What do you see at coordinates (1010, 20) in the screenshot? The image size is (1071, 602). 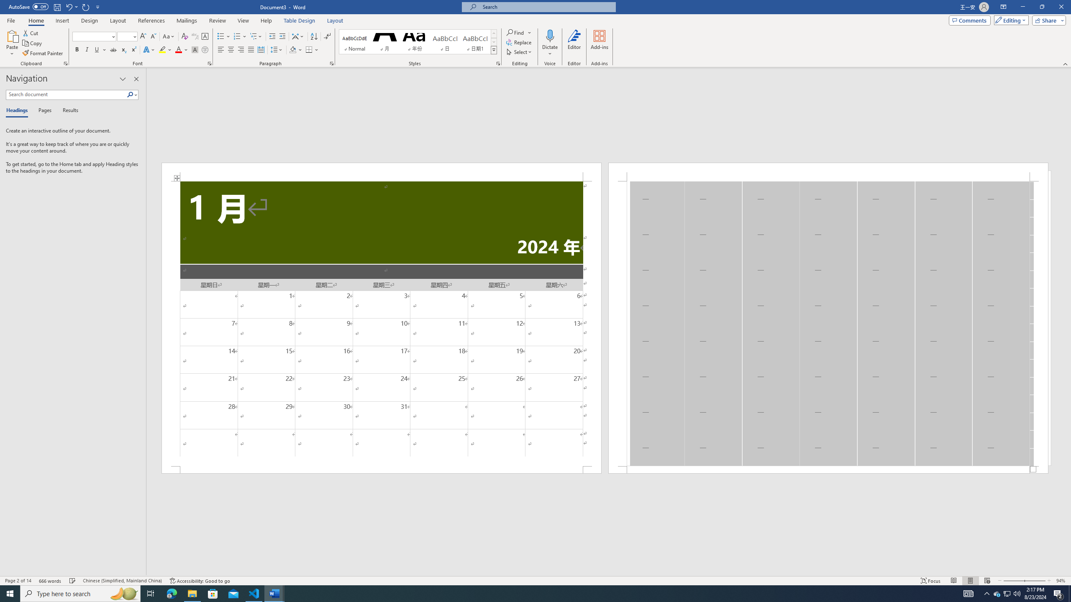 I see `Mode` at bounding box center [1010, 20].